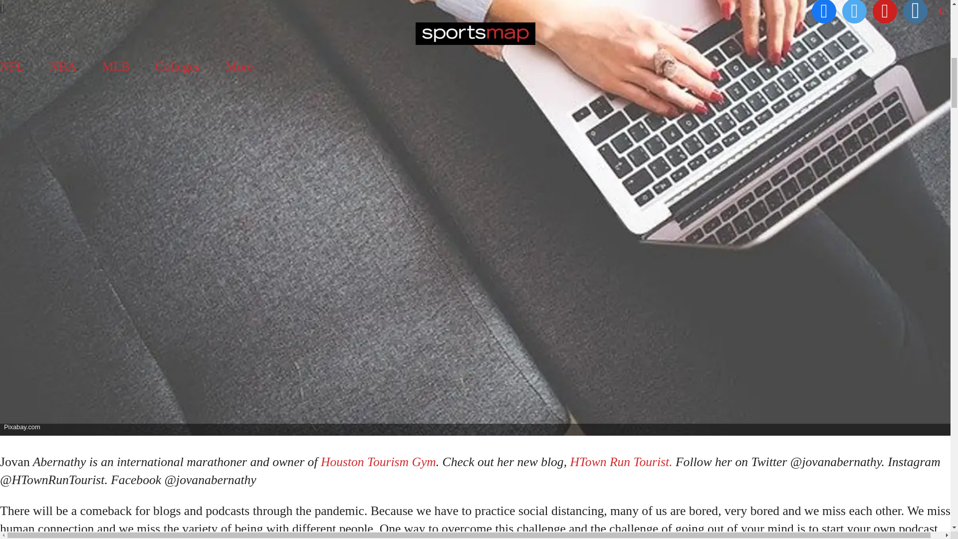  Describe the element at coordinates (620, 462) in the screenshot. I see `HTown Run Tourist.` at that location.